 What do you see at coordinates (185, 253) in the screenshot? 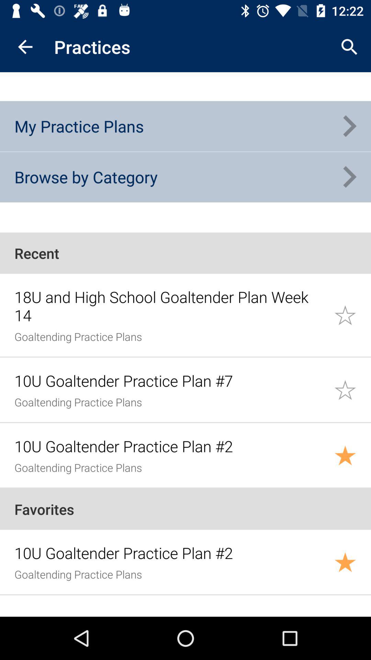
I see `press item above 18u and high` at bounding box center [185, 253].